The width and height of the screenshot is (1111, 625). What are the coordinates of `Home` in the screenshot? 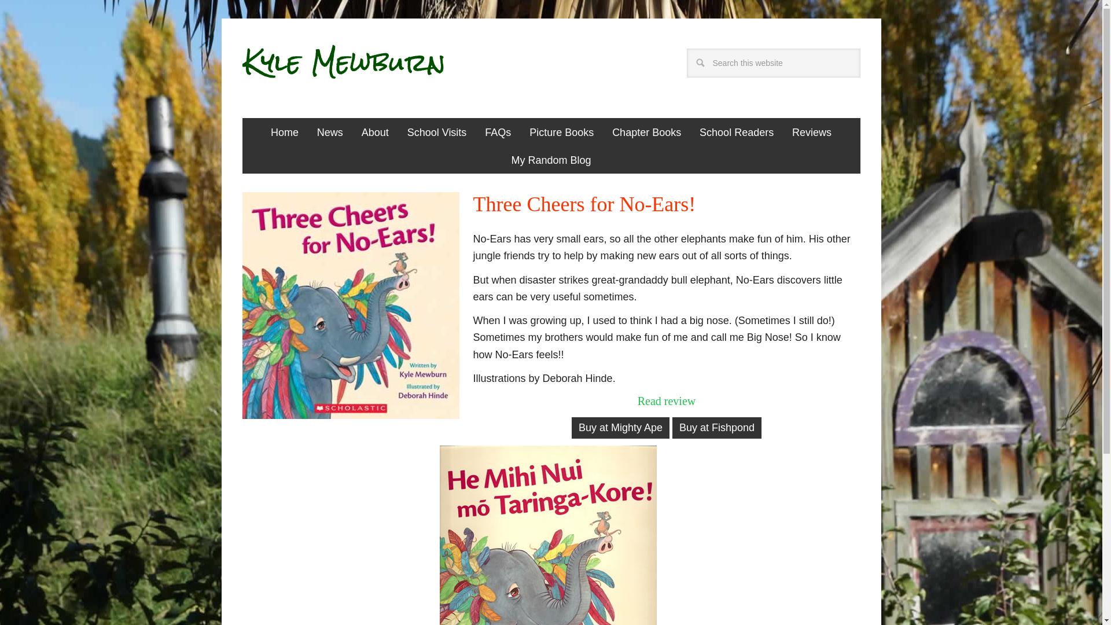 It's located at (284, 132).